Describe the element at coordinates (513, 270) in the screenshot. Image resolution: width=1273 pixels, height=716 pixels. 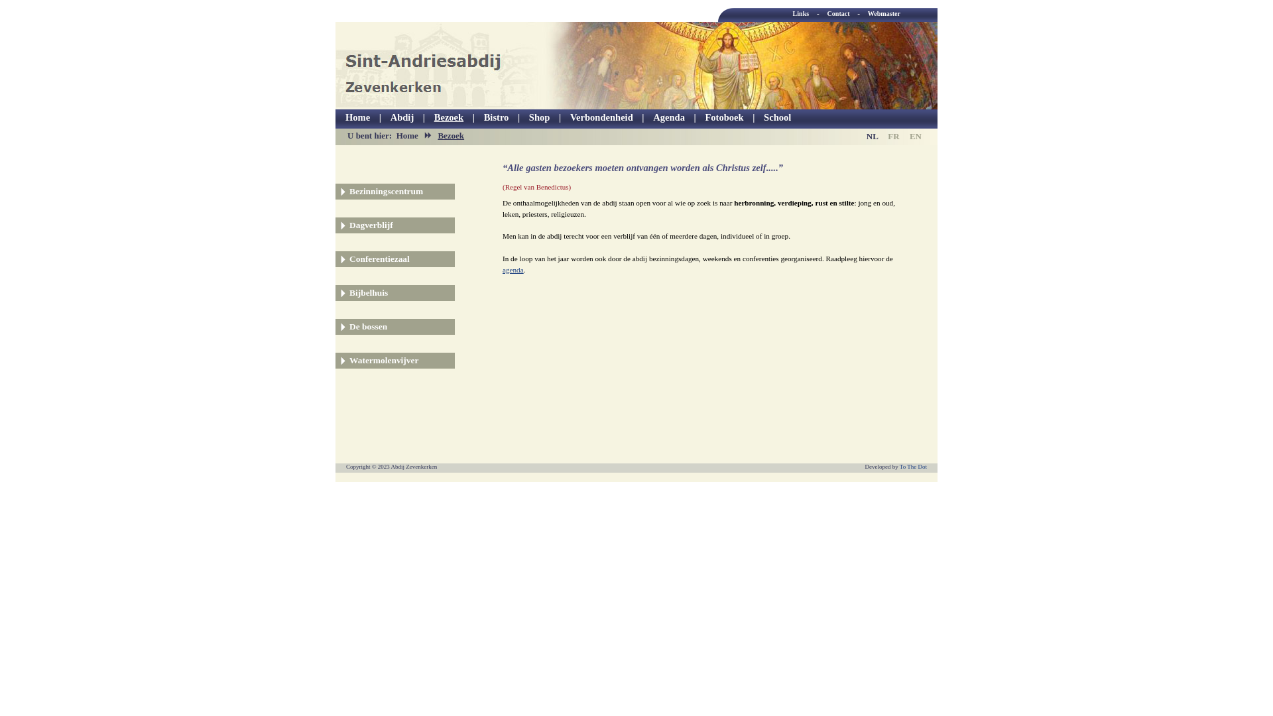
I see `agenda` at that location.